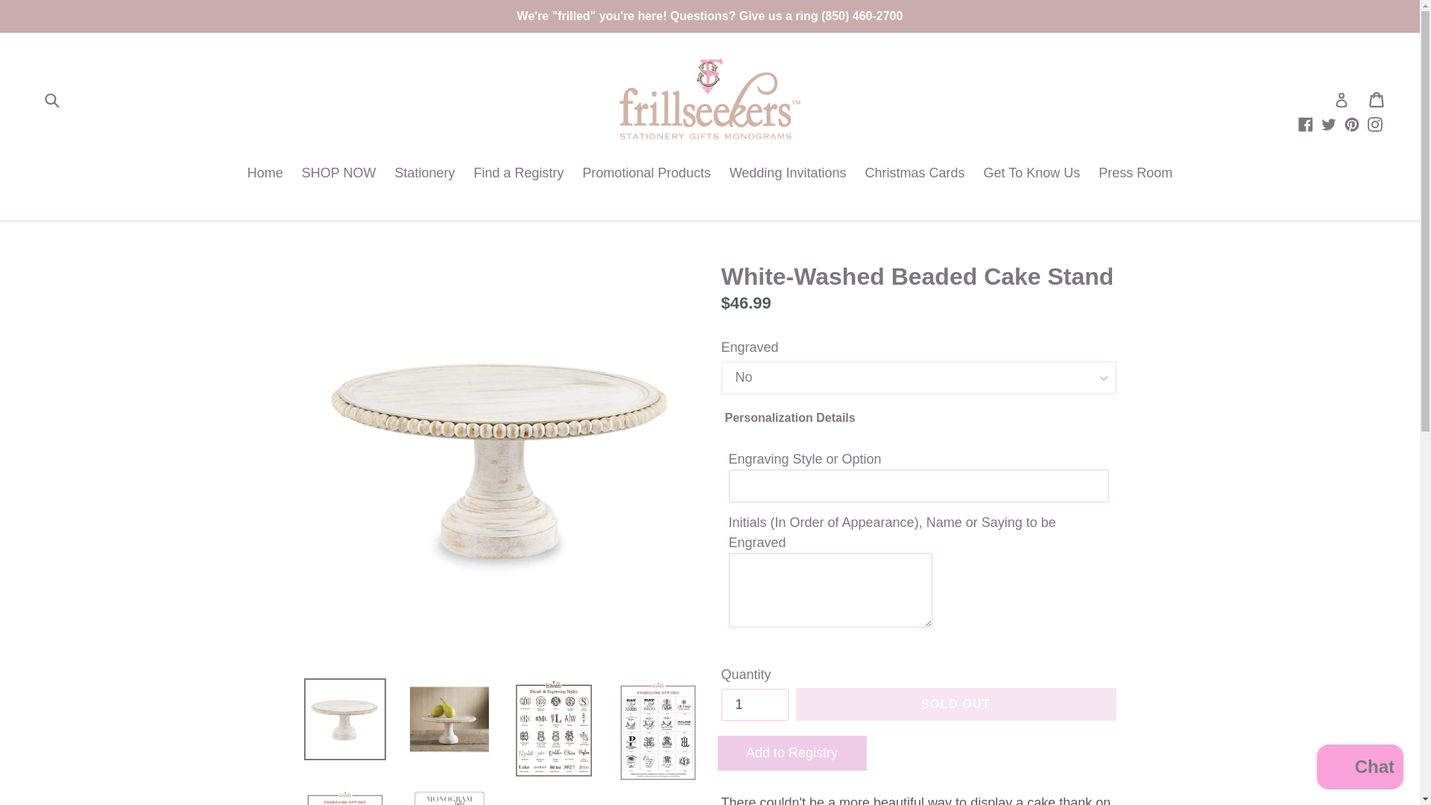 The width and height of the screenshot is (1431, 805). I want to click on 1, so click(754, 705).